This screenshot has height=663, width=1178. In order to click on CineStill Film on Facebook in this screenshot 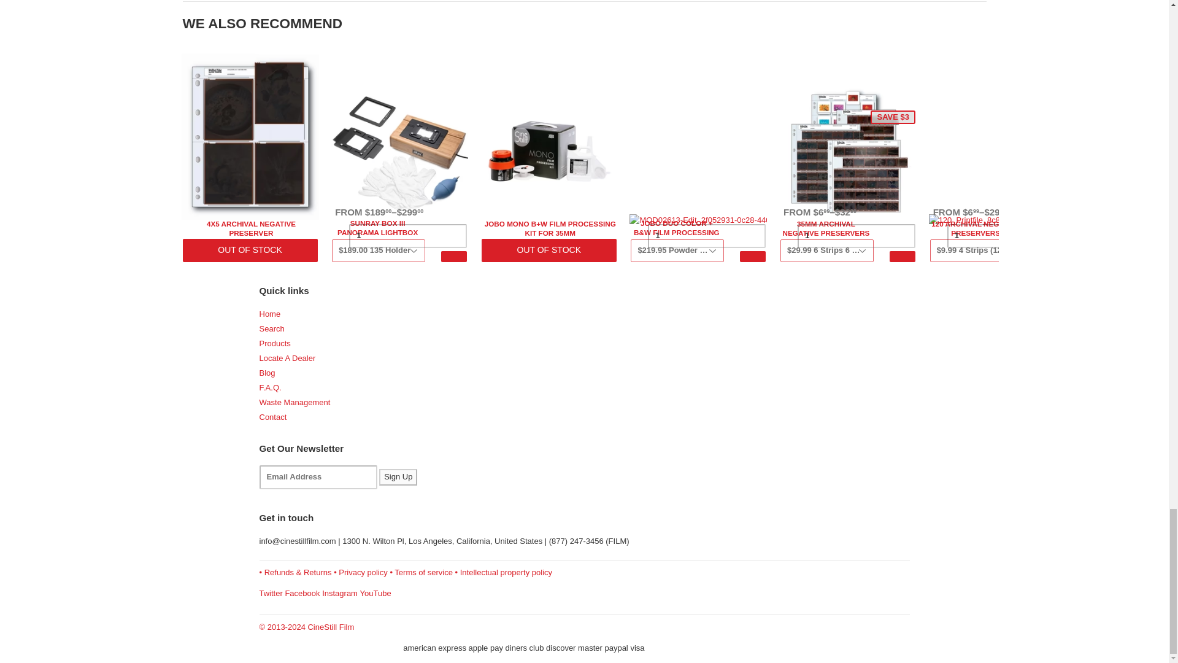, I will do `click(302, 593)`.